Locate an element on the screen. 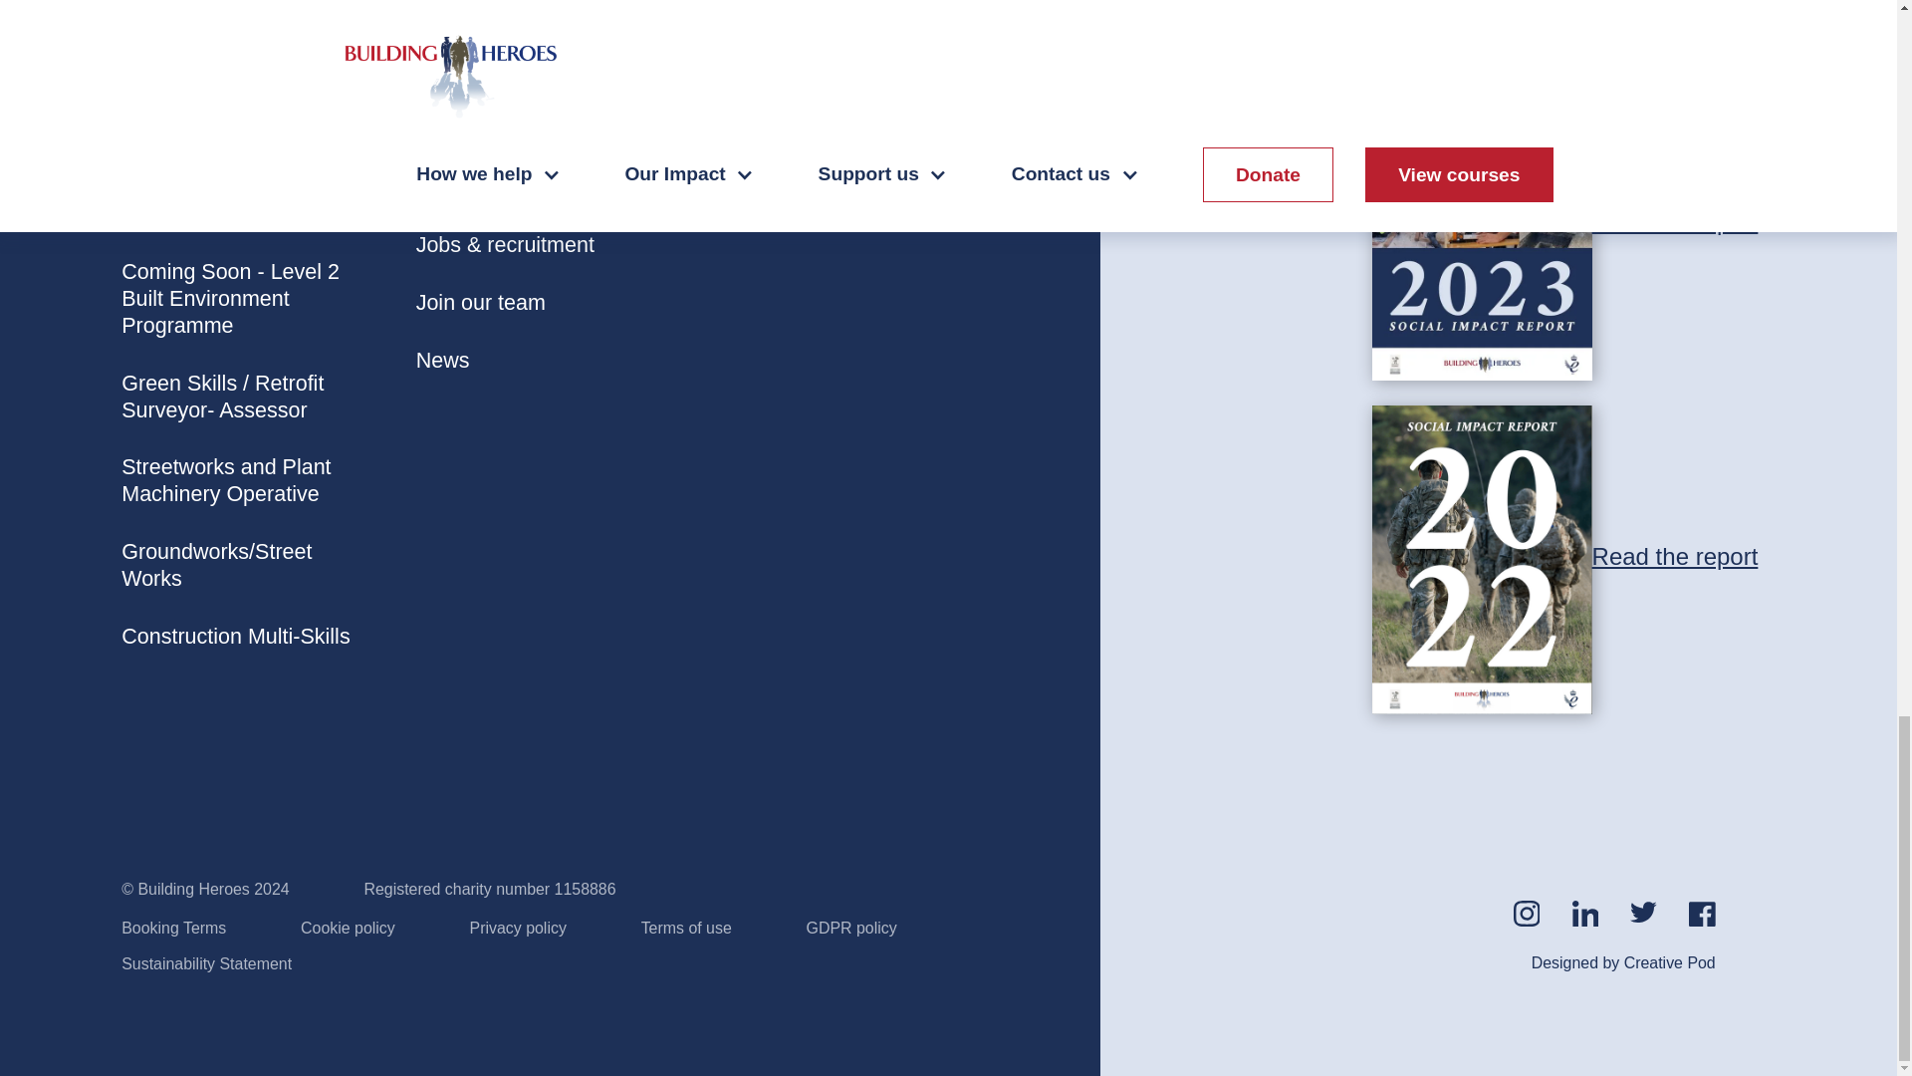 Image resolution: width=1912 pixels, height=1076 pixels. Coming Soon - Level 2 Built Environment Programme is located at coordinates (237, 300).